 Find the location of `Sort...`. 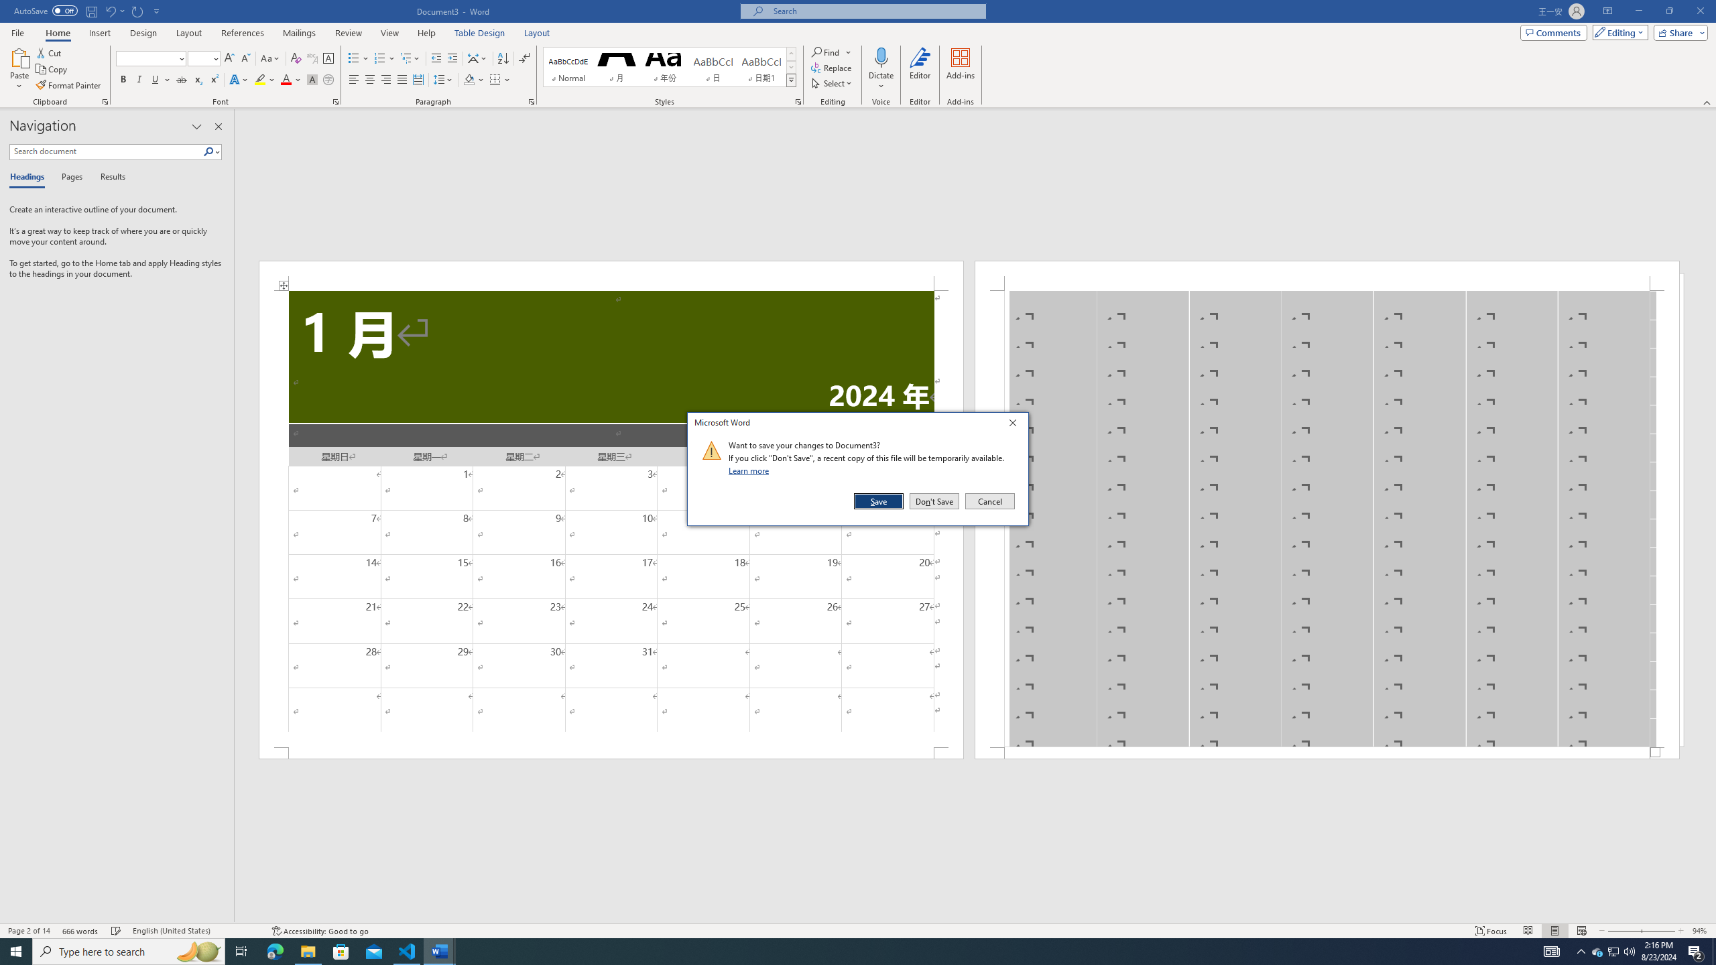

Sort... is located at coordinates (503, 59).